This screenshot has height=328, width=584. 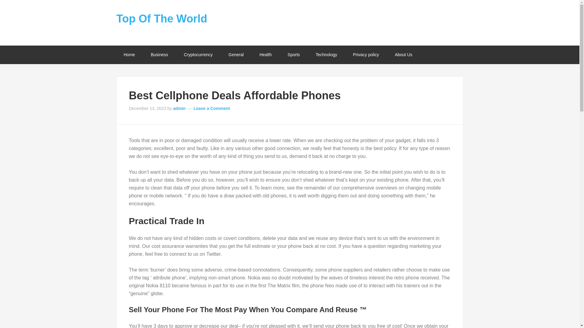 What do you see at coordinates (266, 55) in the screenshot?
I see `Health` at bounding box center [266, 55].